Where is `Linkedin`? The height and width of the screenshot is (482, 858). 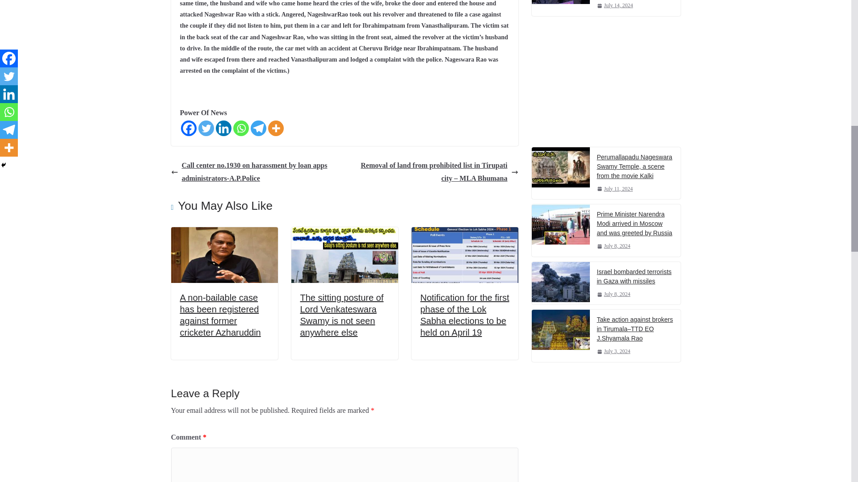
Linkedin is located at coordinates (223, 128).